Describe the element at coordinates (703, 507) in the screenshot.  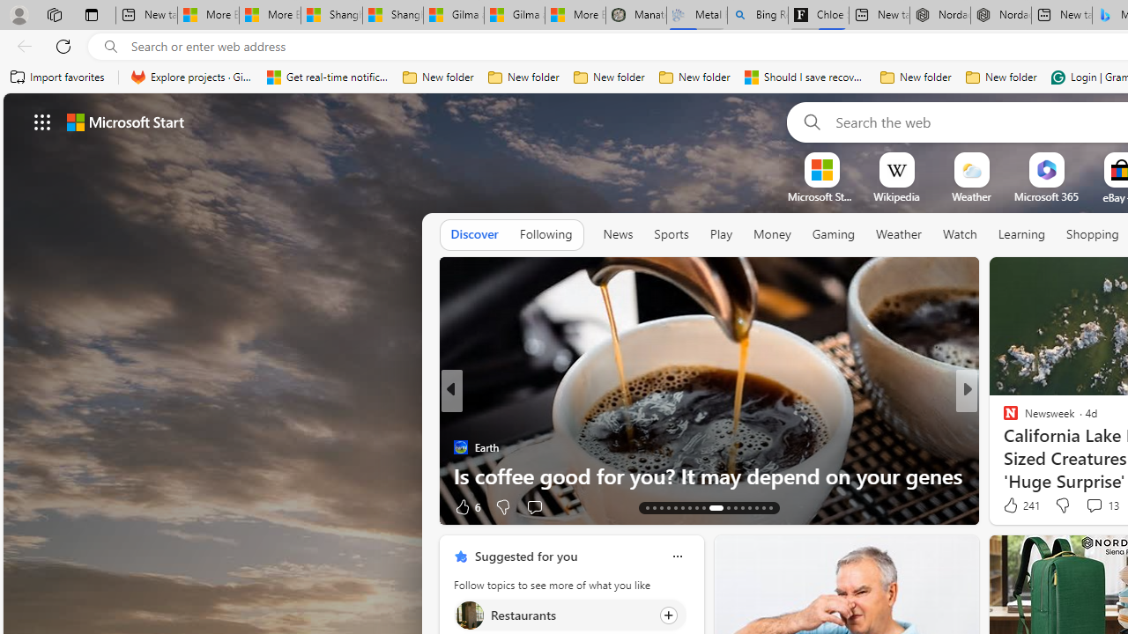
I see `AutomationID: tab-21` at that location.